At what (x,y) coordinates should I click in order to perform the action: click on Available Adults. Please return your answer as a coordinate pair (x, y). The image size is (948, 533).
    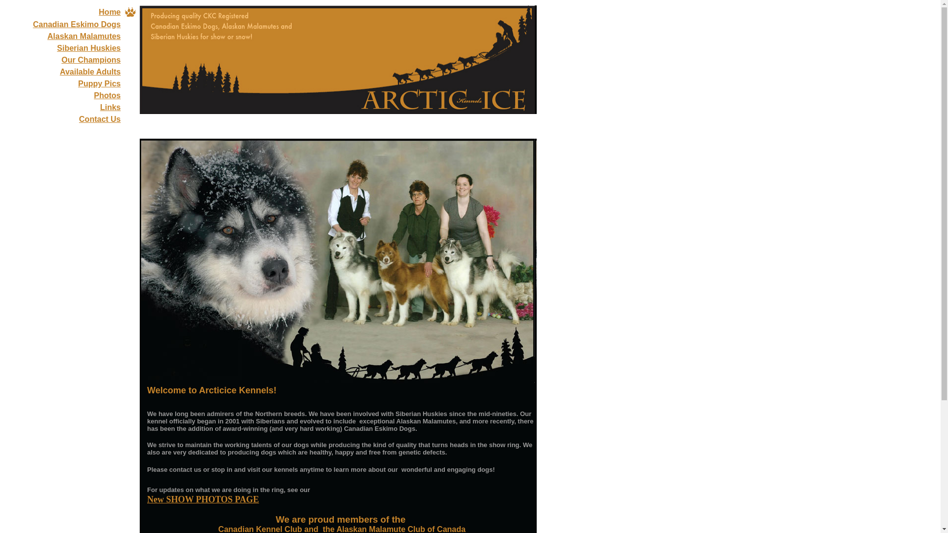
    Looking at the image, I should click on (90, 72).